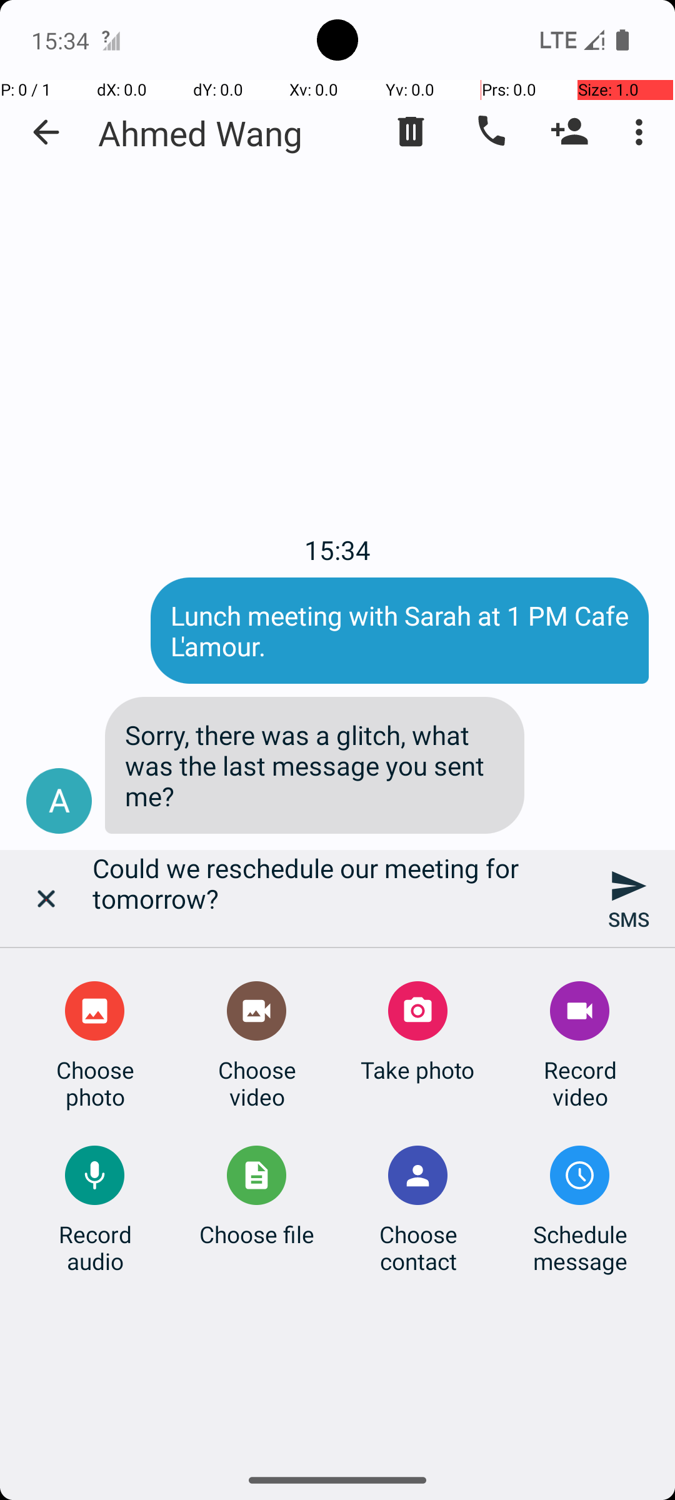 The width and height of the screenshot is (675, 1500). What do you see at coordinates (580, 1083) in the screenshot?
I see `Record video` at bounding box center [580, 1083].